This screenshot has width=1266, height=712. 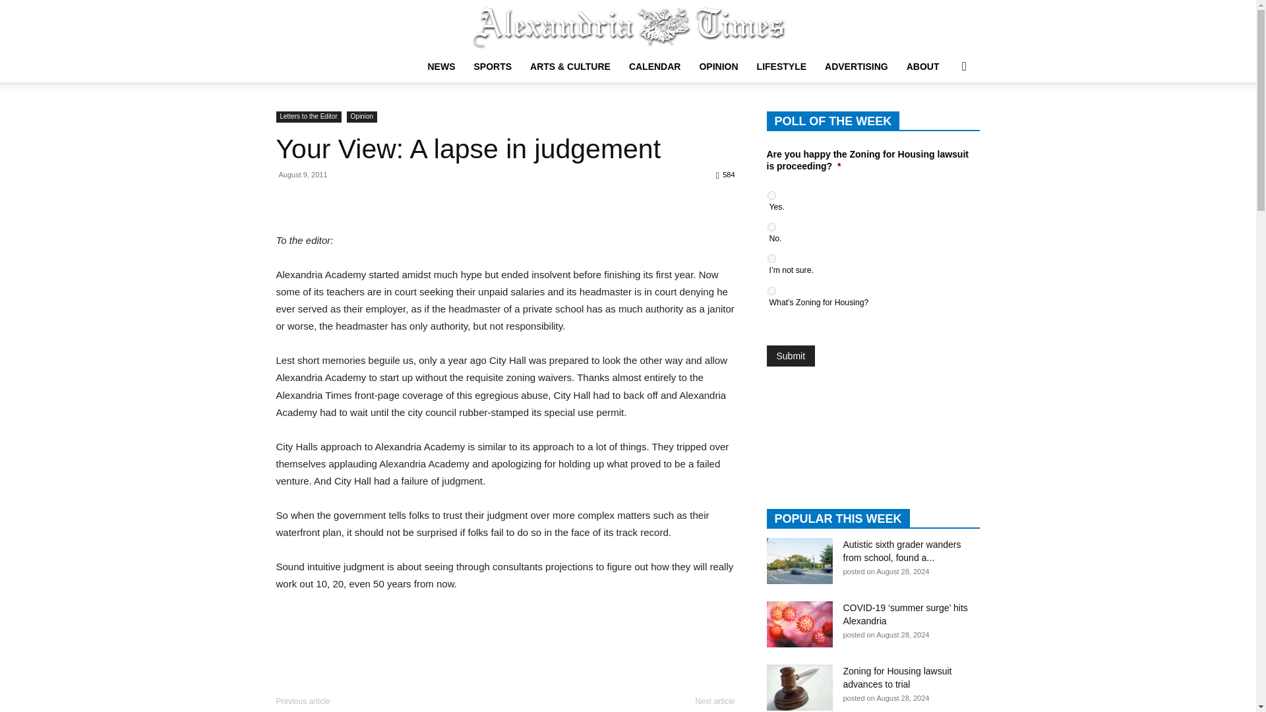 What do you see at coordinates (628, 26) in the screenshot?
I see `Alexandria Times` at bounding box center [628, 26].